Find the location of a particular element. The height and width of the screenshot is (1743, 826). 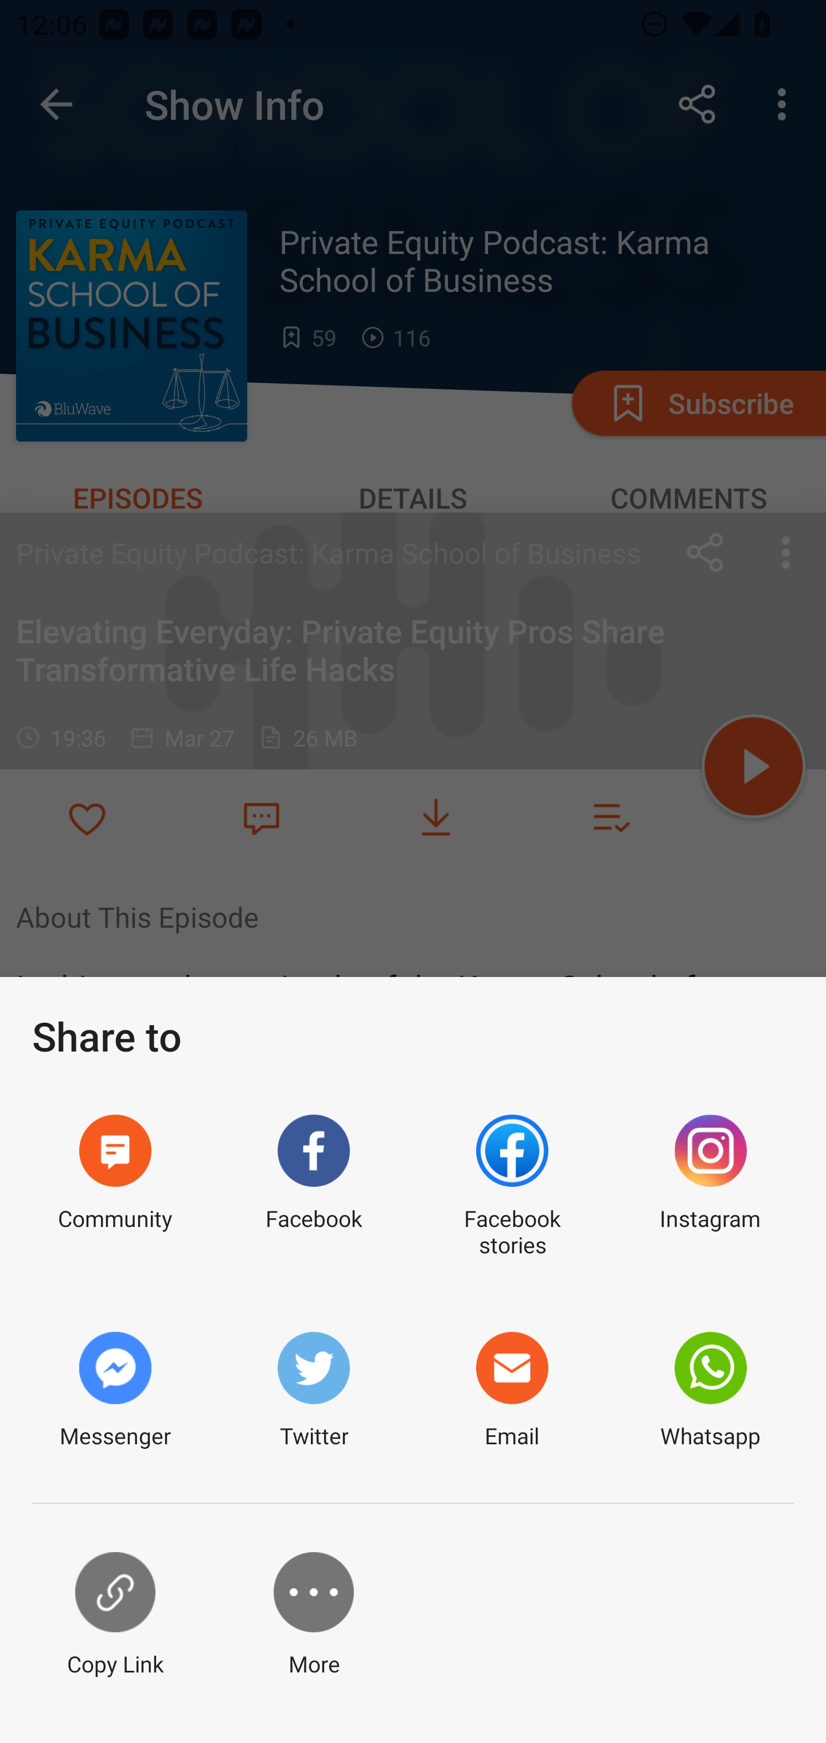

Whatsapp is located at coordinates (710, 1391).